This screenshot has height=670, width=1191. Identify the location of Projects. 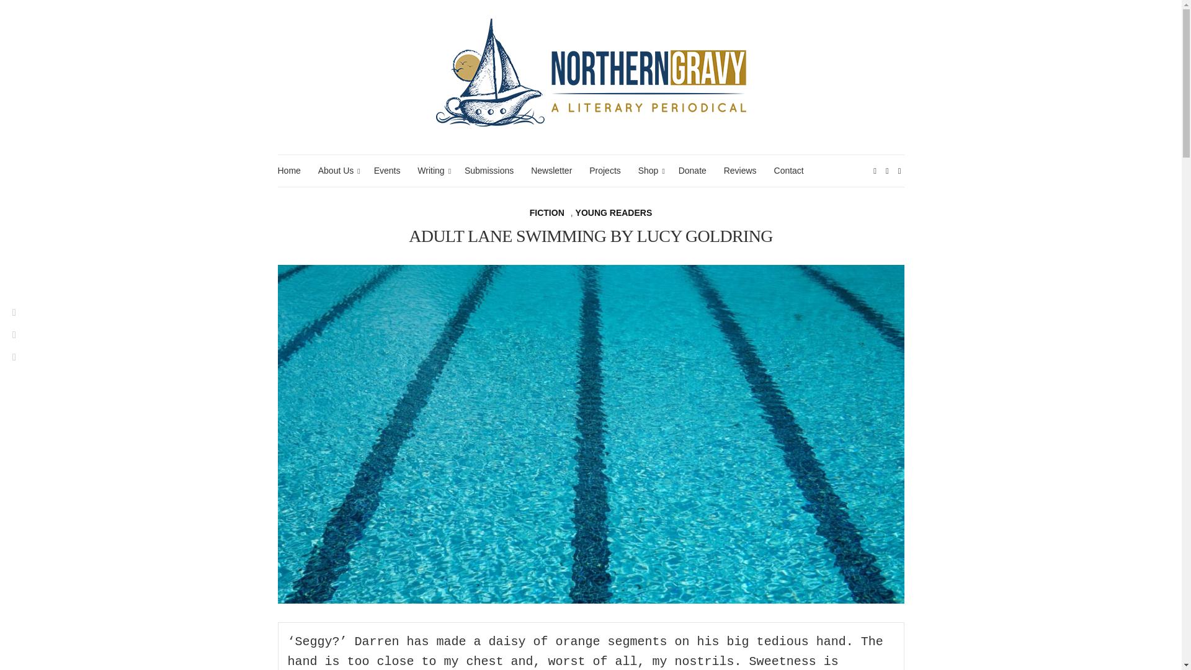
(605, 171).